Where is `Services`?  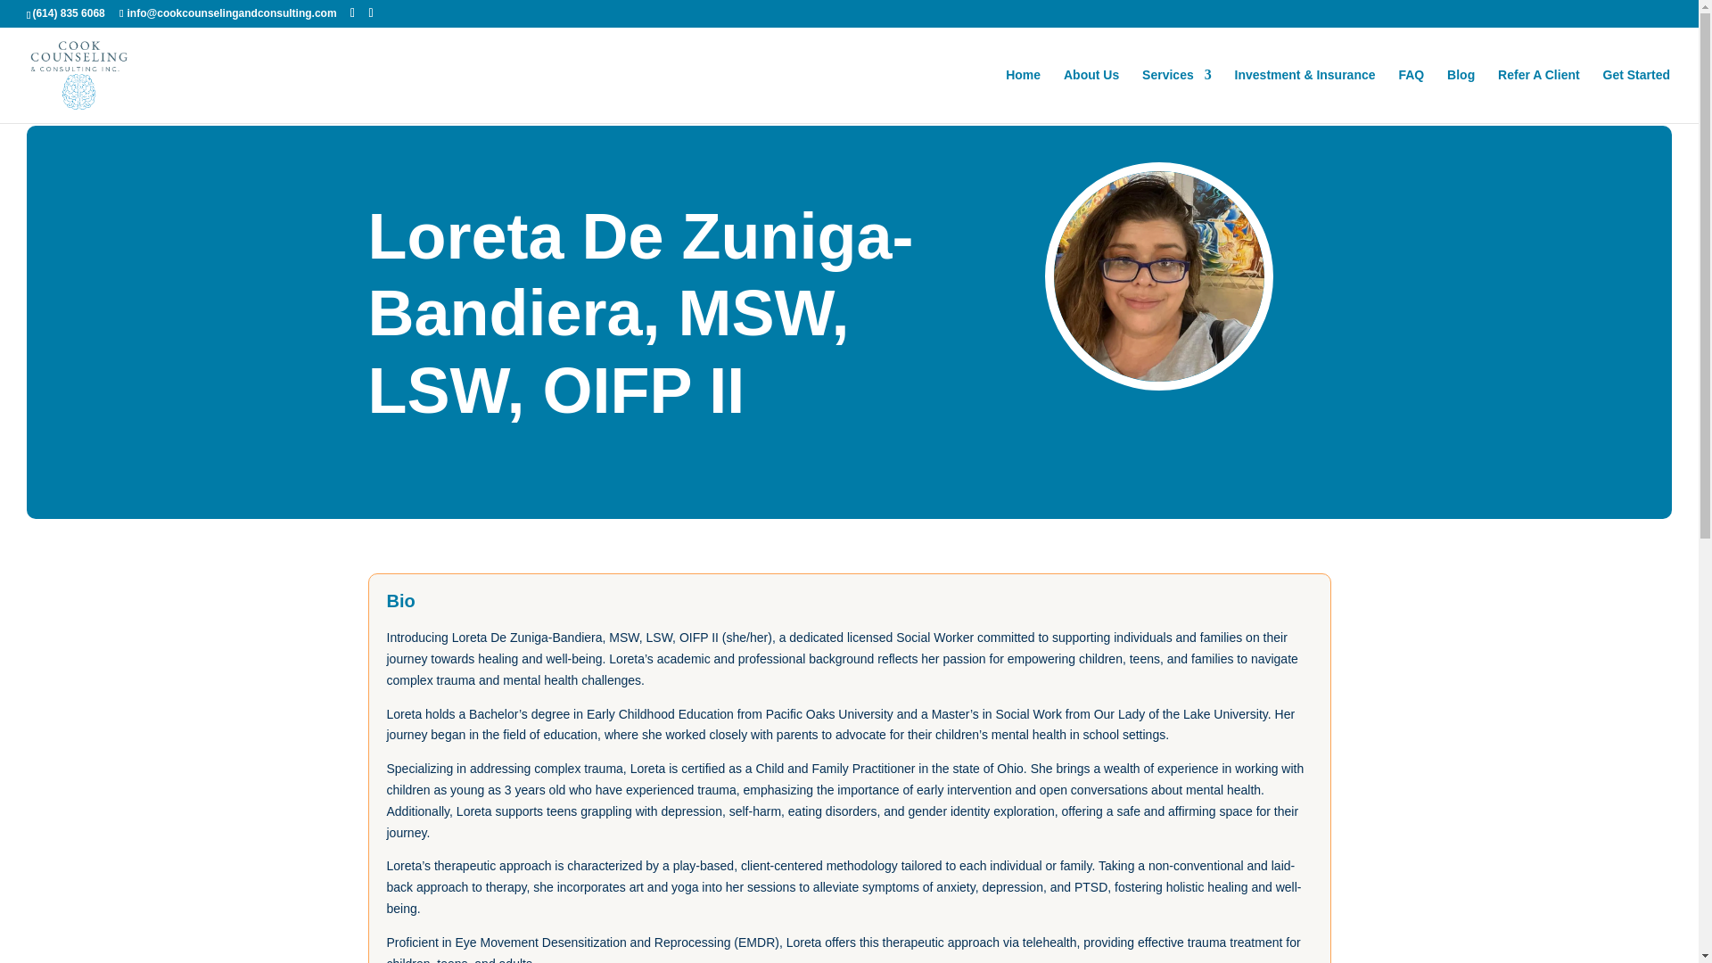
Services is located at coordinates (1177, 95).